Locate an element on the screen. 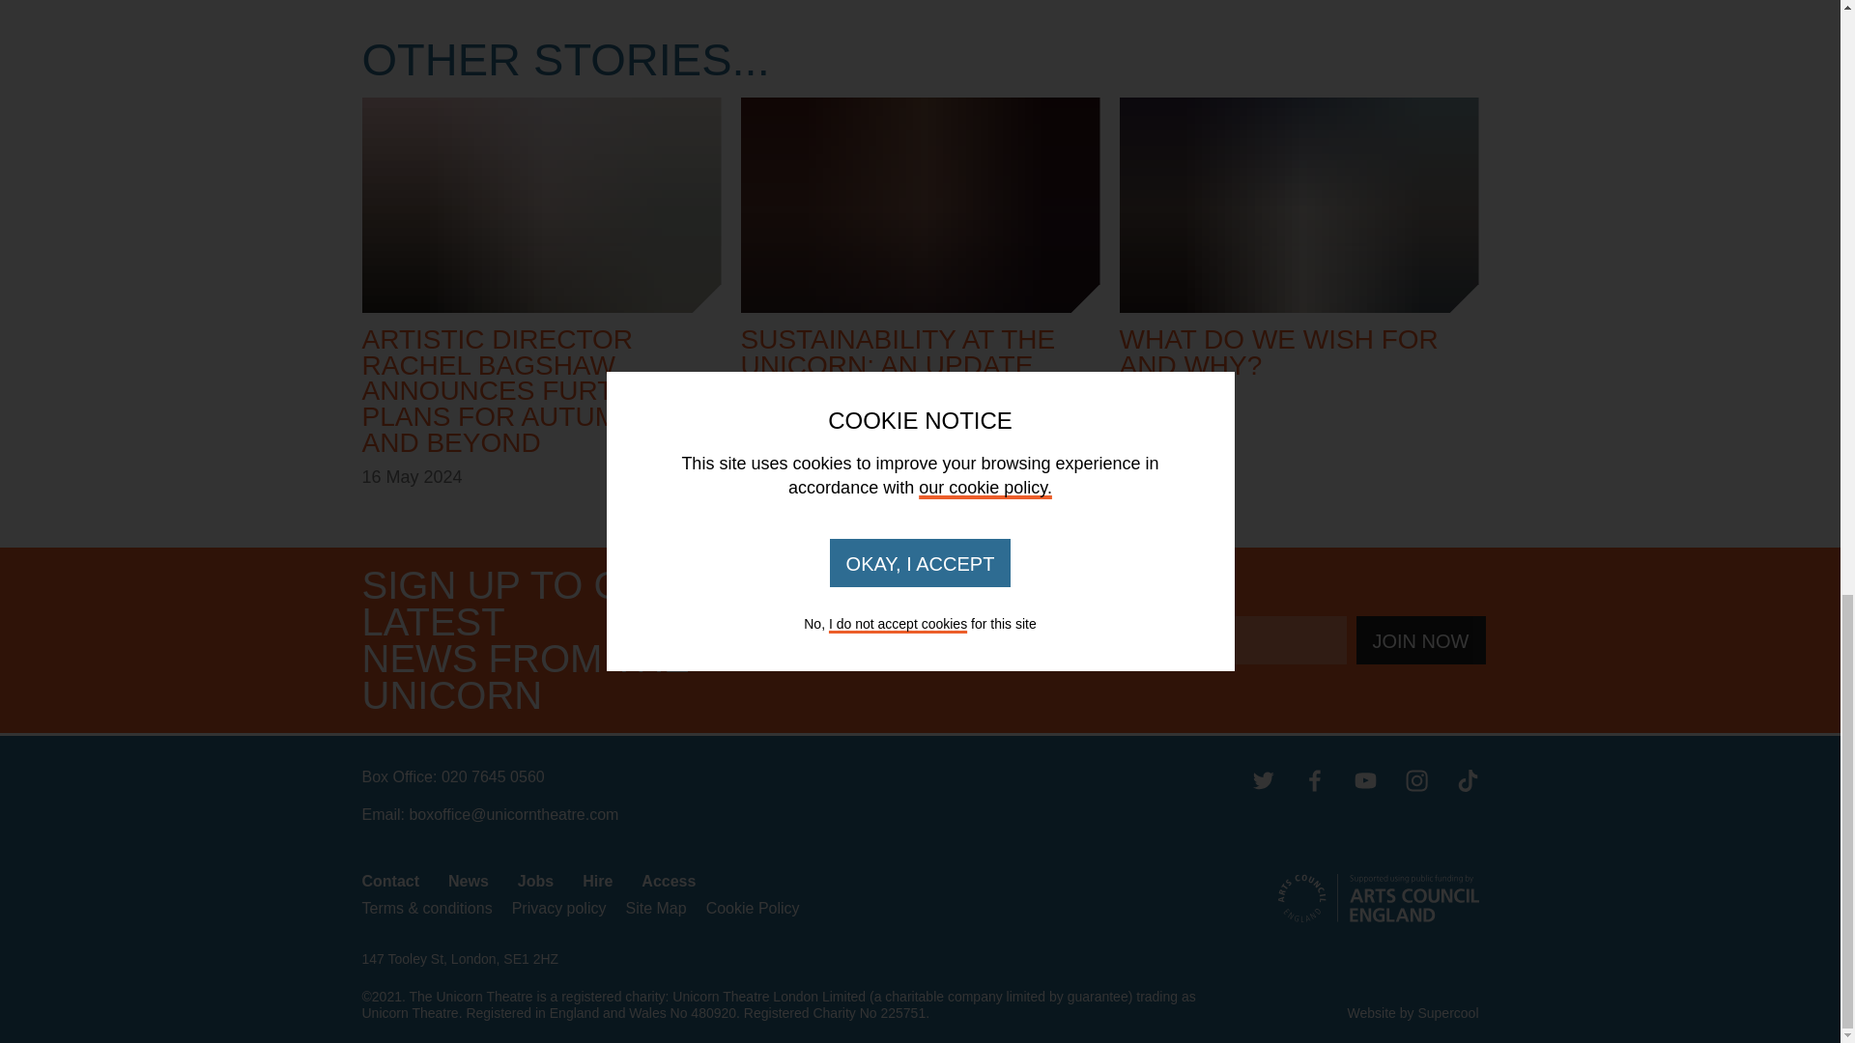  YouTube is located at coordinates (1364, 778).